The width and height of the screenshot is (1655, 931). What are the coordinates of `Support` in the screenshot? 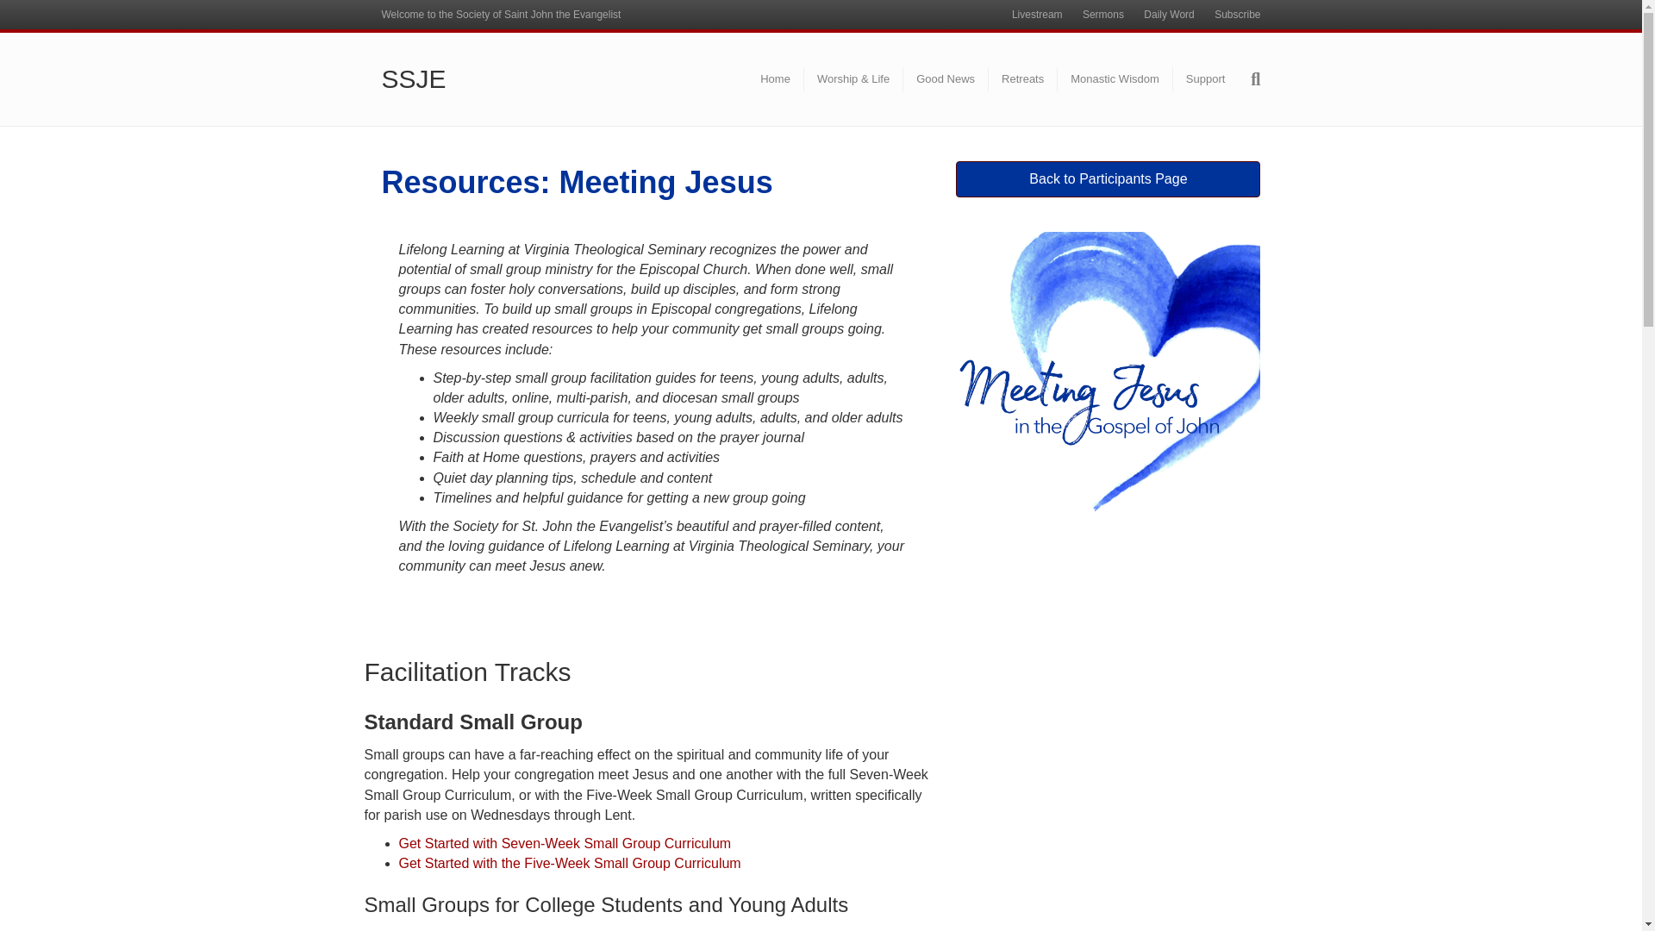 It's located at (1205, 78).